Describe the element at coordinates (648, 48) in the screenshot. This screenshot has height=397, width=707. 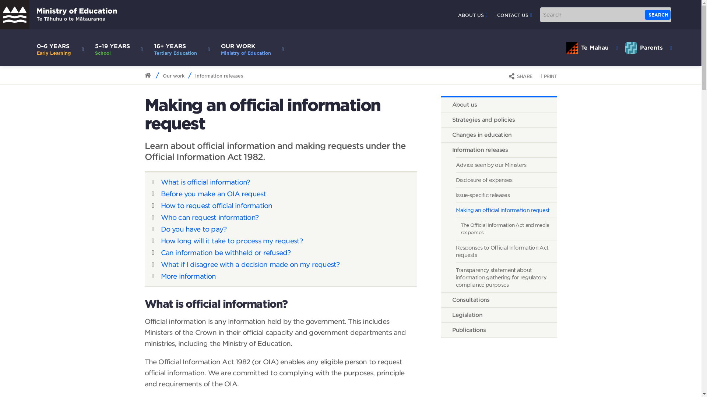
I see `Parents` at that location.